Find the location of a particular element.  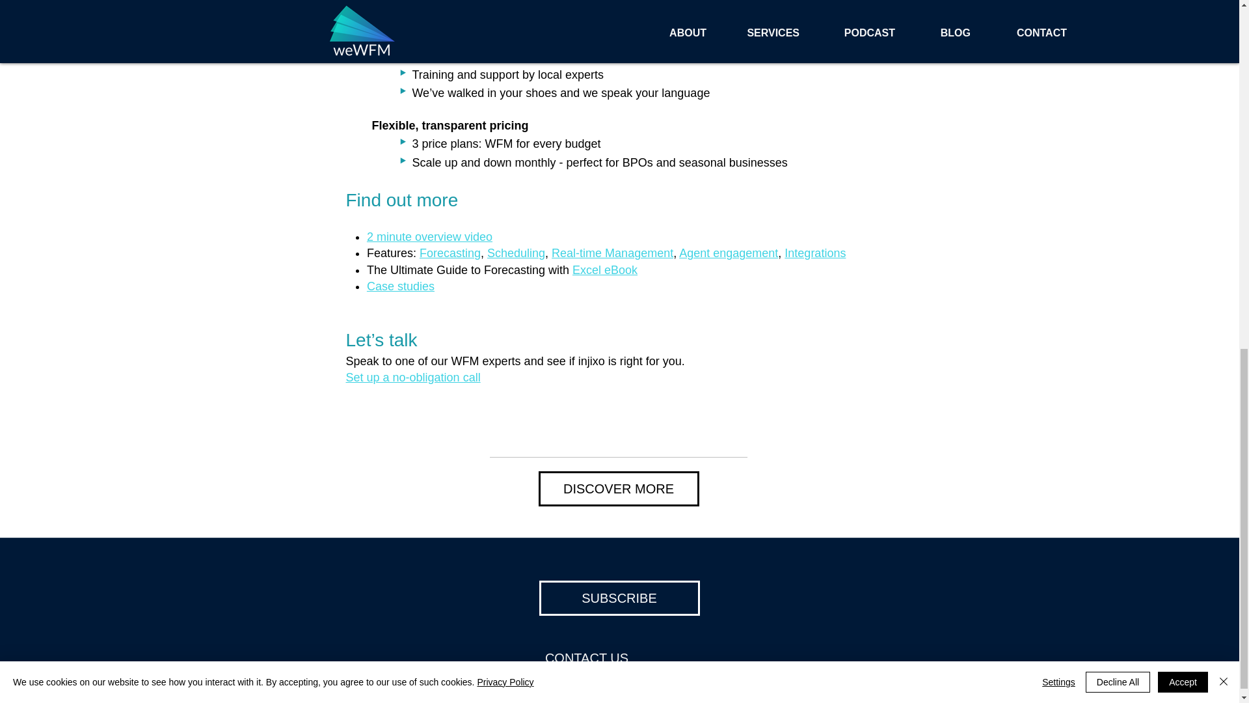

Privacy Policy. is located at coordinates (716, 683).